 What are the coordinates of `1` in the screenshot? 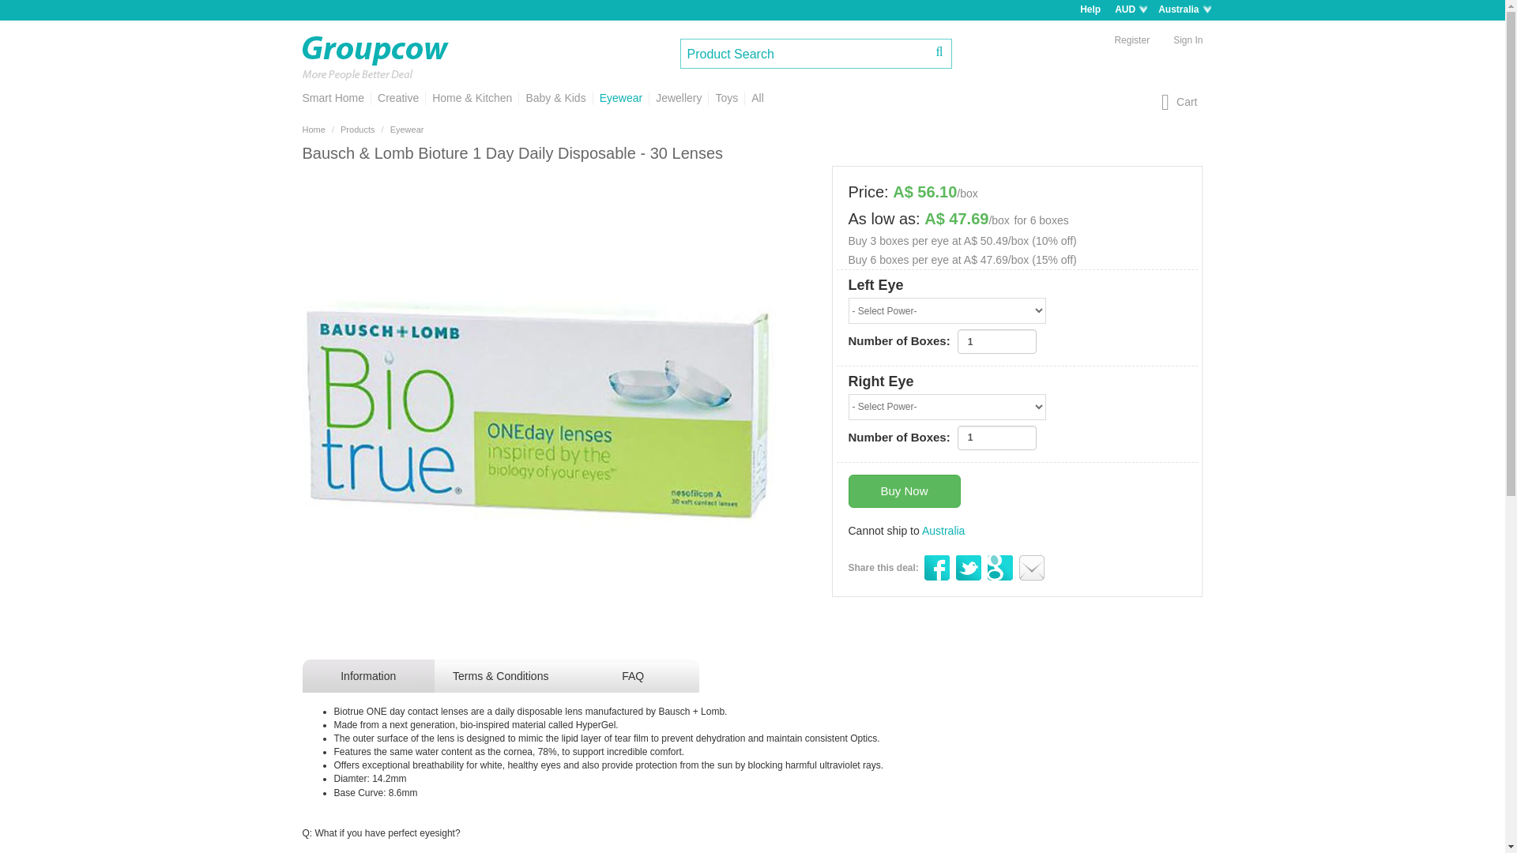 It's located at (996, 438).